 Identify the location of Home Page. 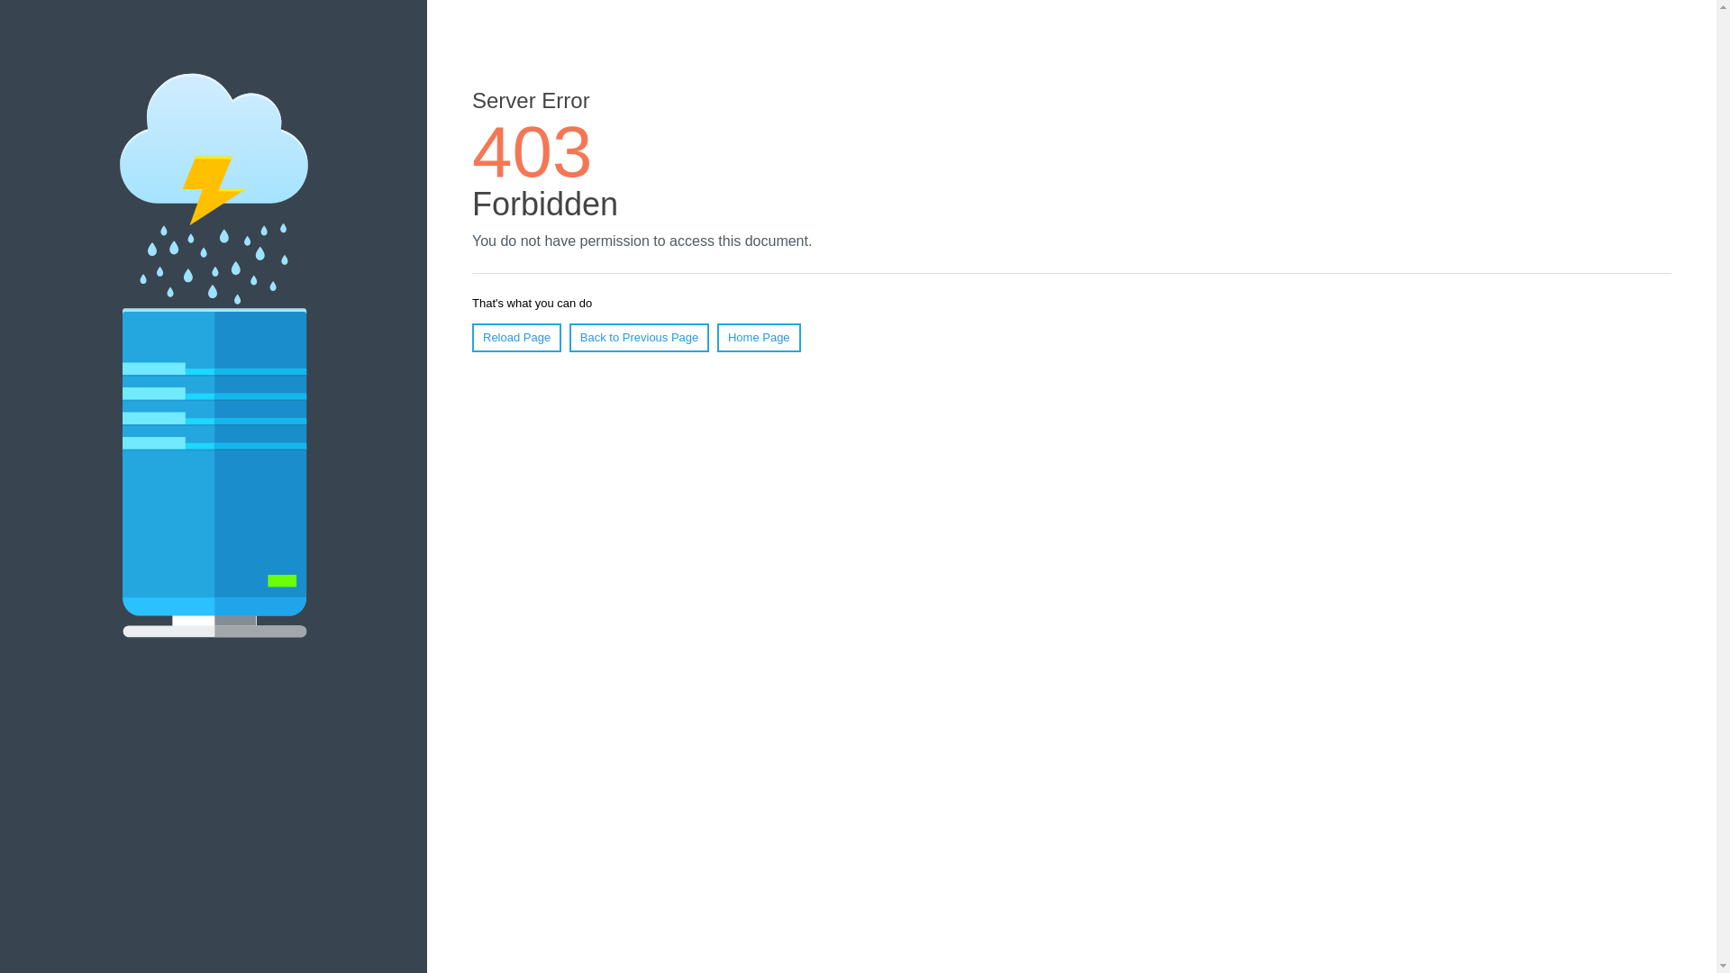
(759, 338).